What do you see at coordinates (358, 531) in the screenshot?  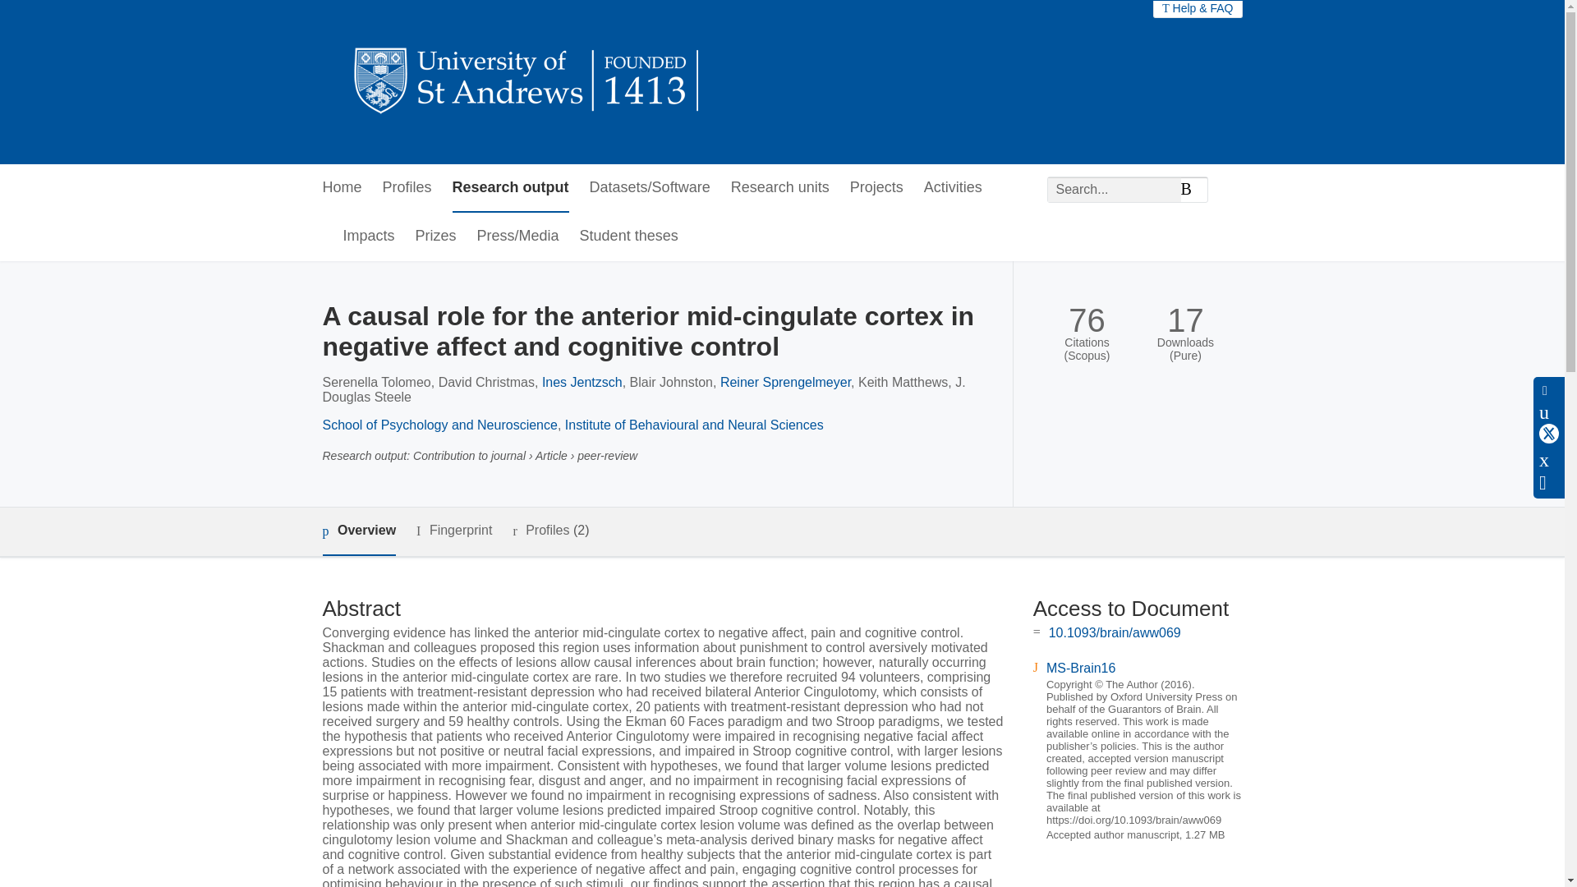 I see `Overview` at bounding box center [358, 531].